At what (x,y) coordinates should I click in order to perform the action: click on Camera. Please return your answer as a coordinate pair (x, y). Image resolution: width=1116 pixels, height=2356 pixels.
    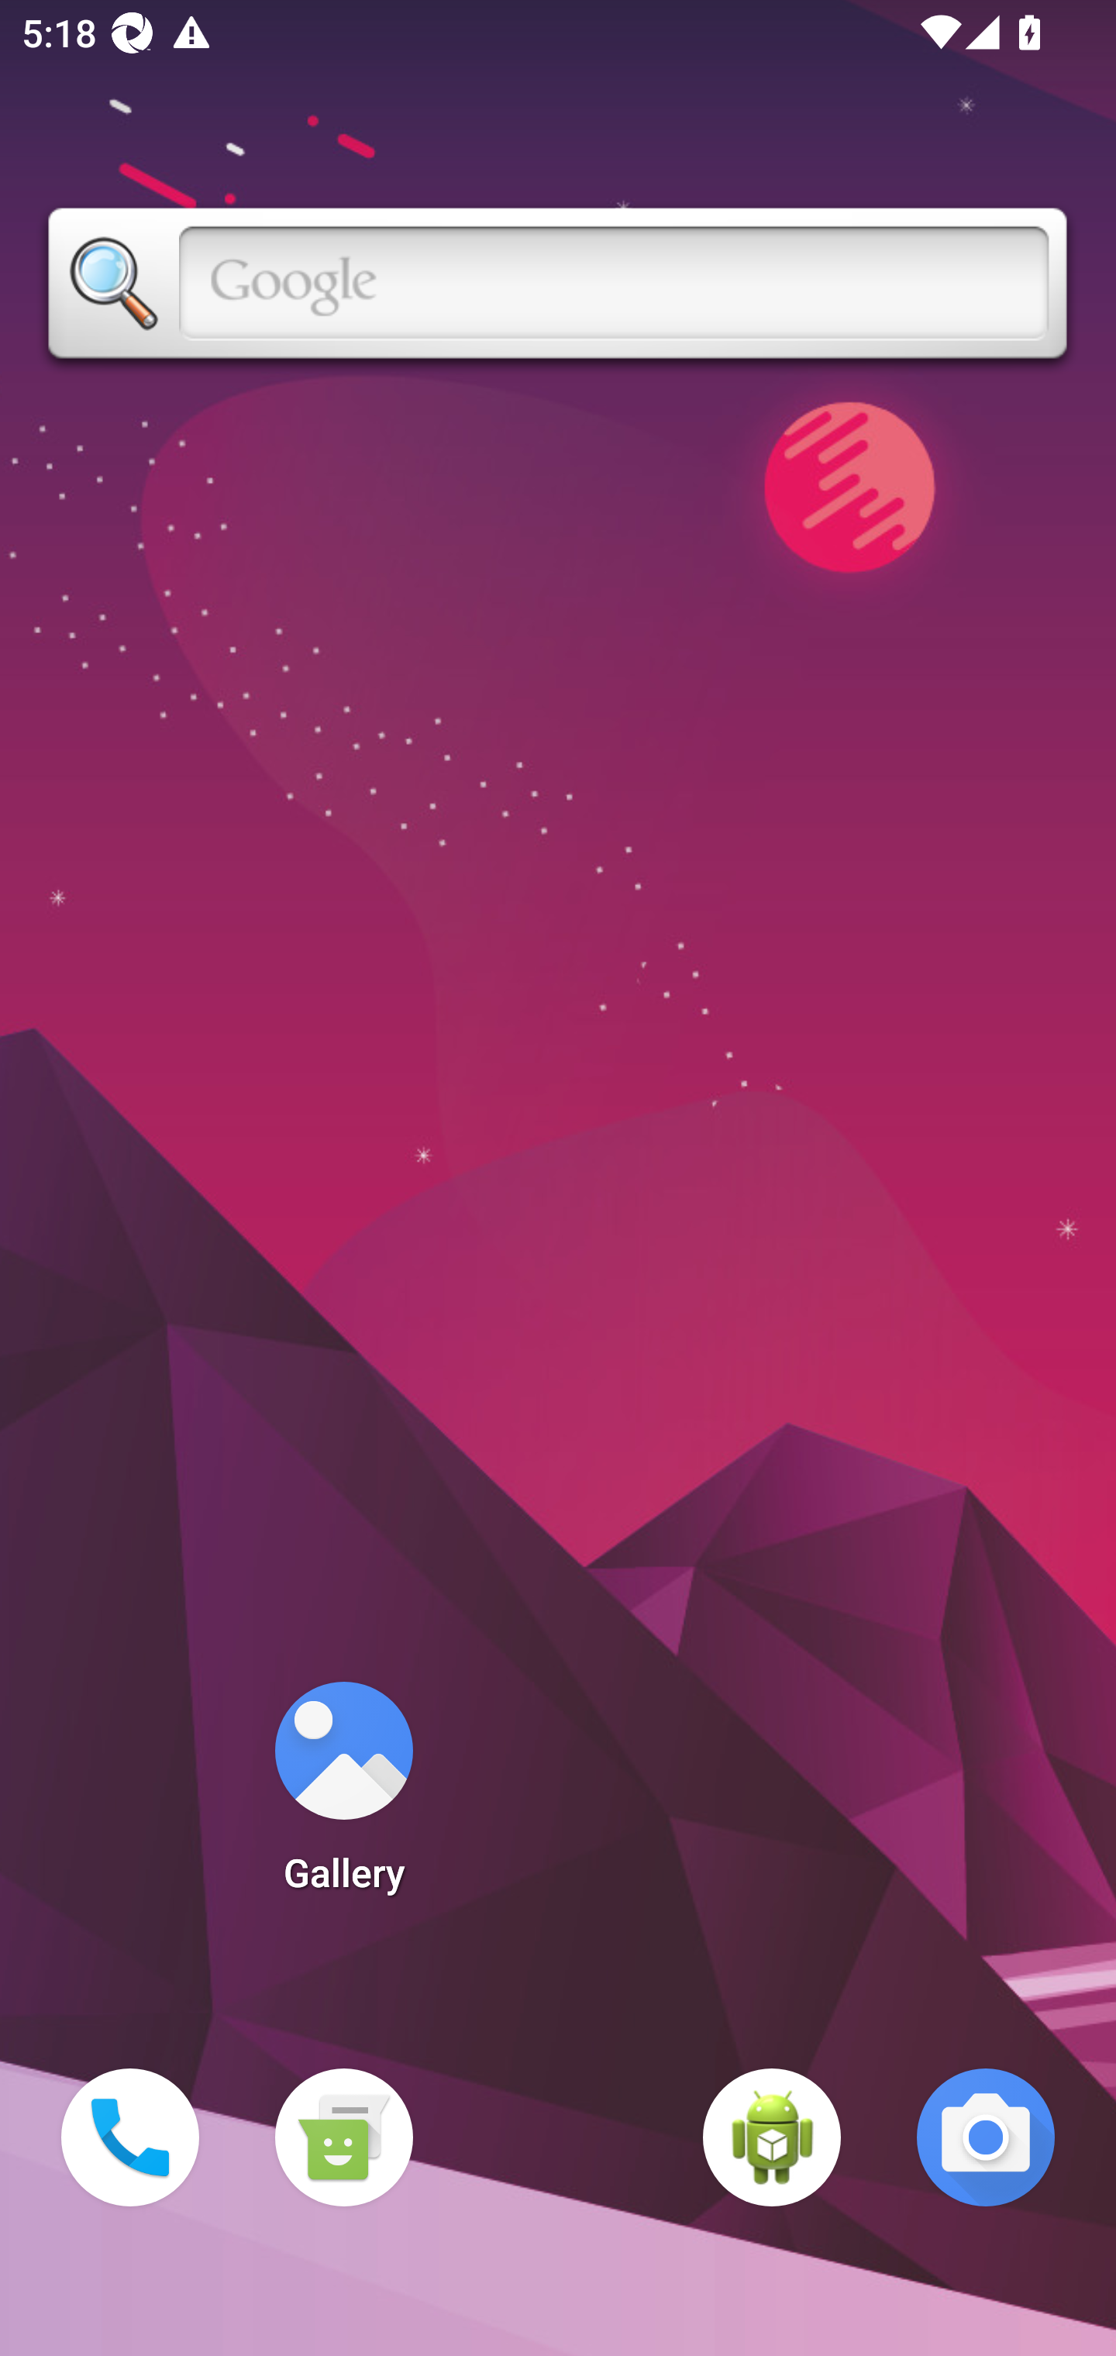
    Looking at the image, I should click on (986, 2137).